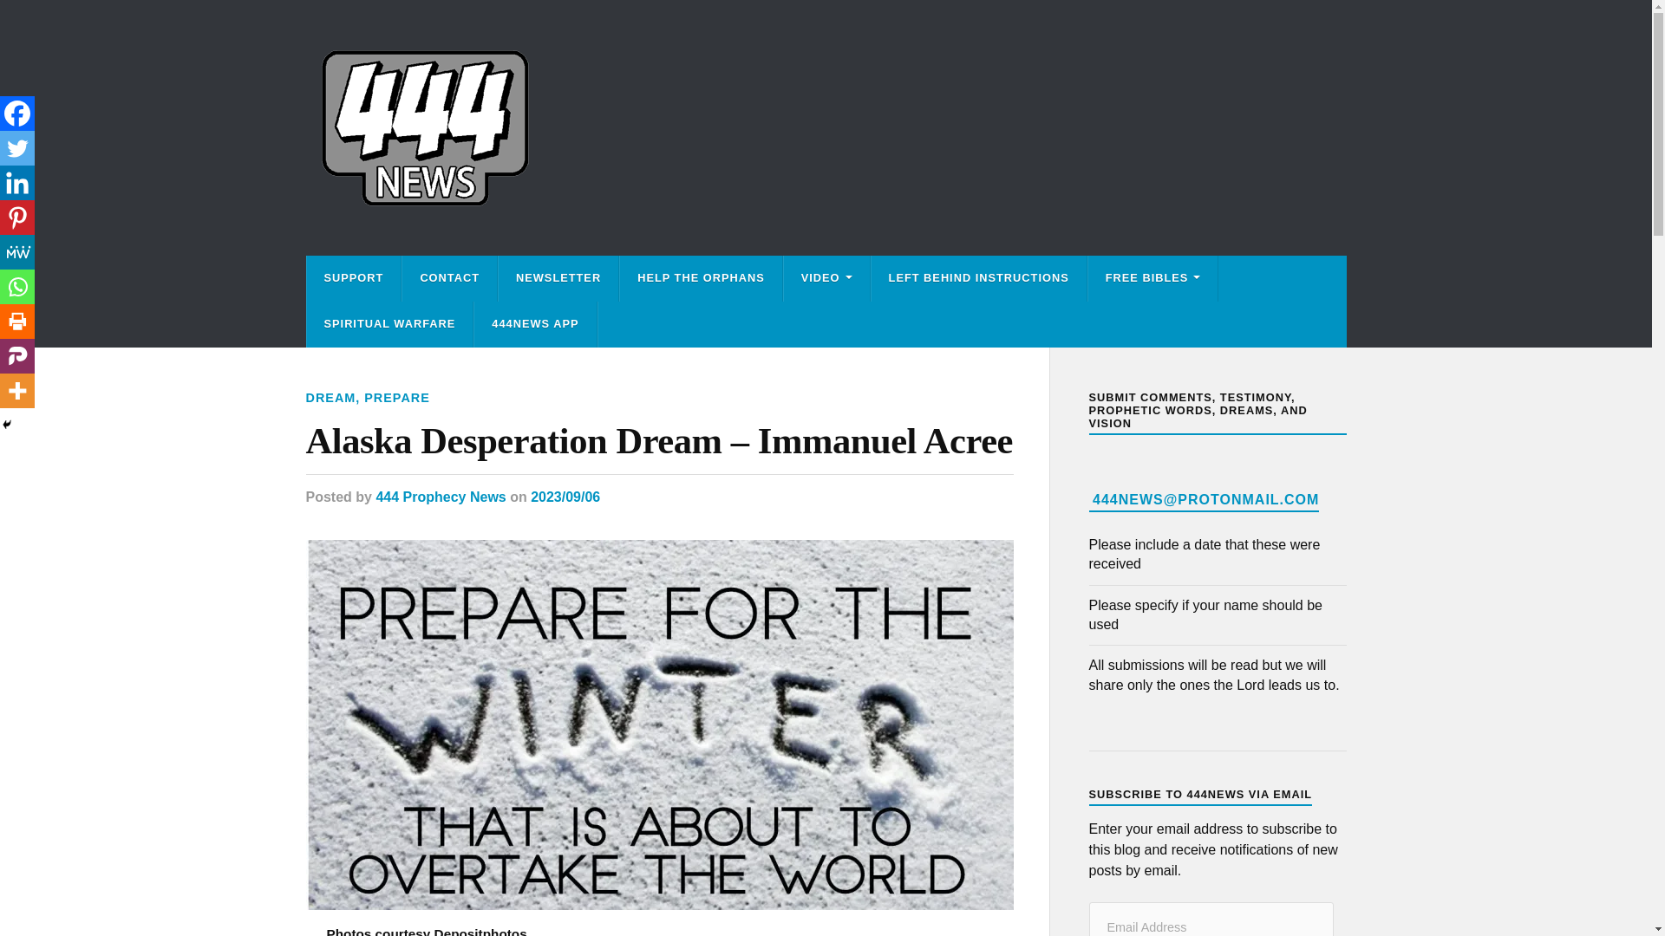 This screenshot has height=936, width=1665. What do you see at coordinates (397, 397) in the screenshot?
I see `PREPARE` at bounding box center [397, 397].